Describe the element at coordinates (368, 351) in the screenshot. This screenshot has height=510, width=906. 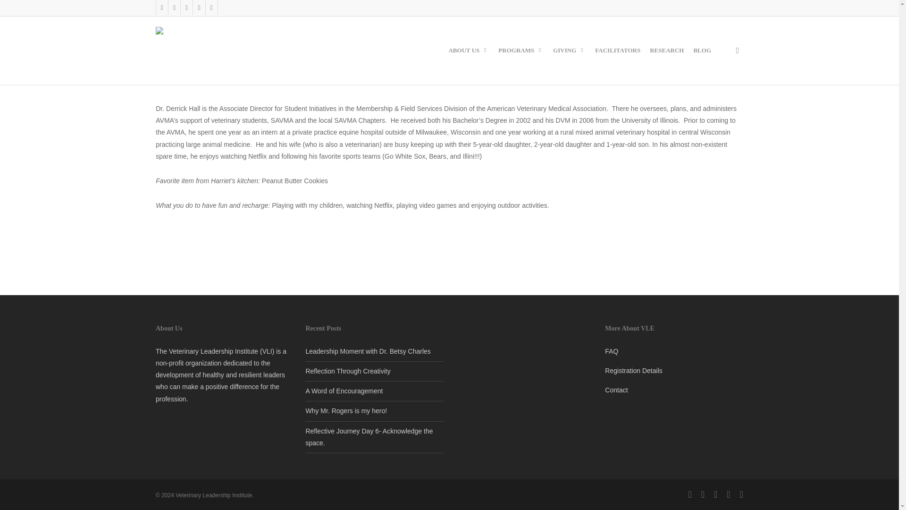
I see `Leadership Moment with Dr. Betsy Charles` at that location.